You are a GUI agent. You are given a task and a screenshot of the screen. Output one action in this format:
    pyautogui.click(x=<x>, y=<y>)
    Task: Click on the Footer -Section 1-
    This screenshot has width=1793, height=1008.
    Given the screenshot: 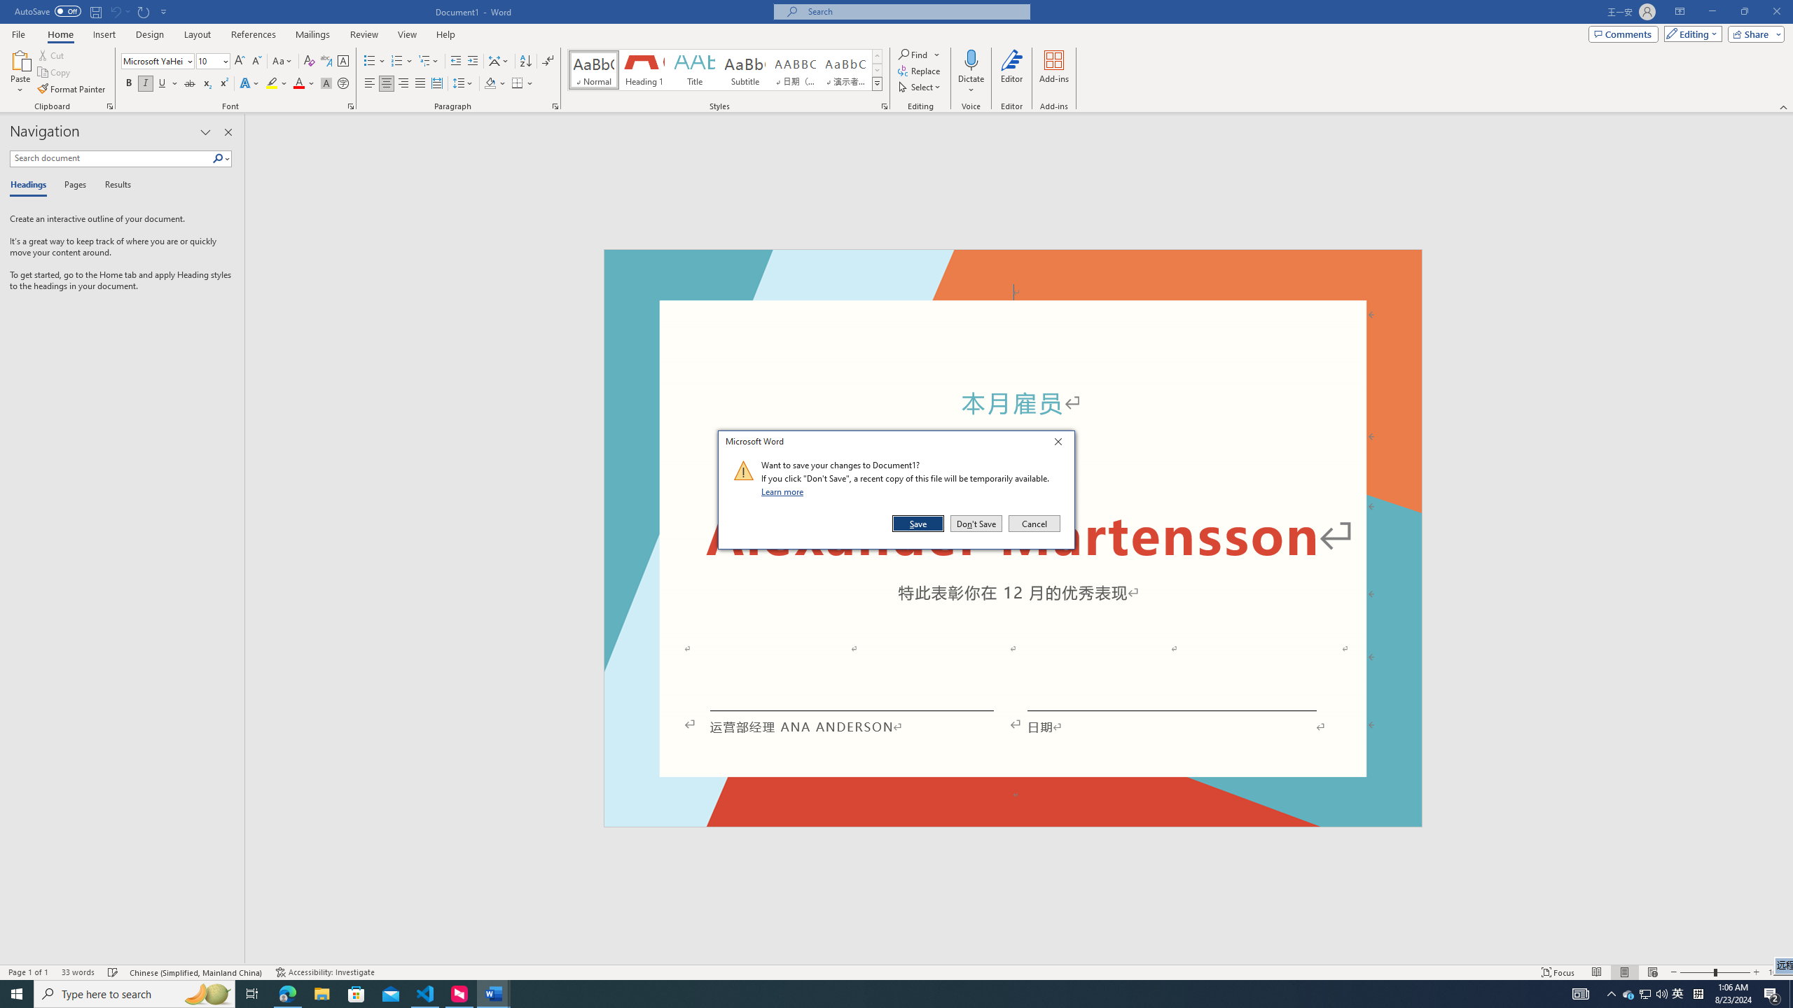 What is the action you would take?
    pyautogui.click(x=1629, y=994)
    